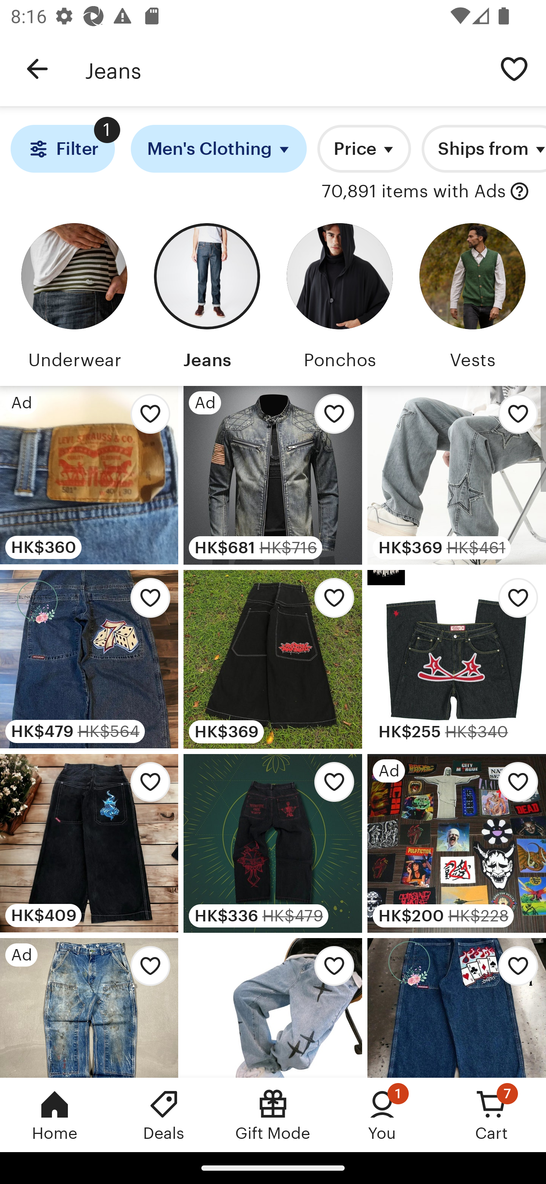 This screenshot has width=546, height=1184. What do you see at coordinates (484, 149) in the screenshot?
I see `Ships from` at bounding box center [484, 149].